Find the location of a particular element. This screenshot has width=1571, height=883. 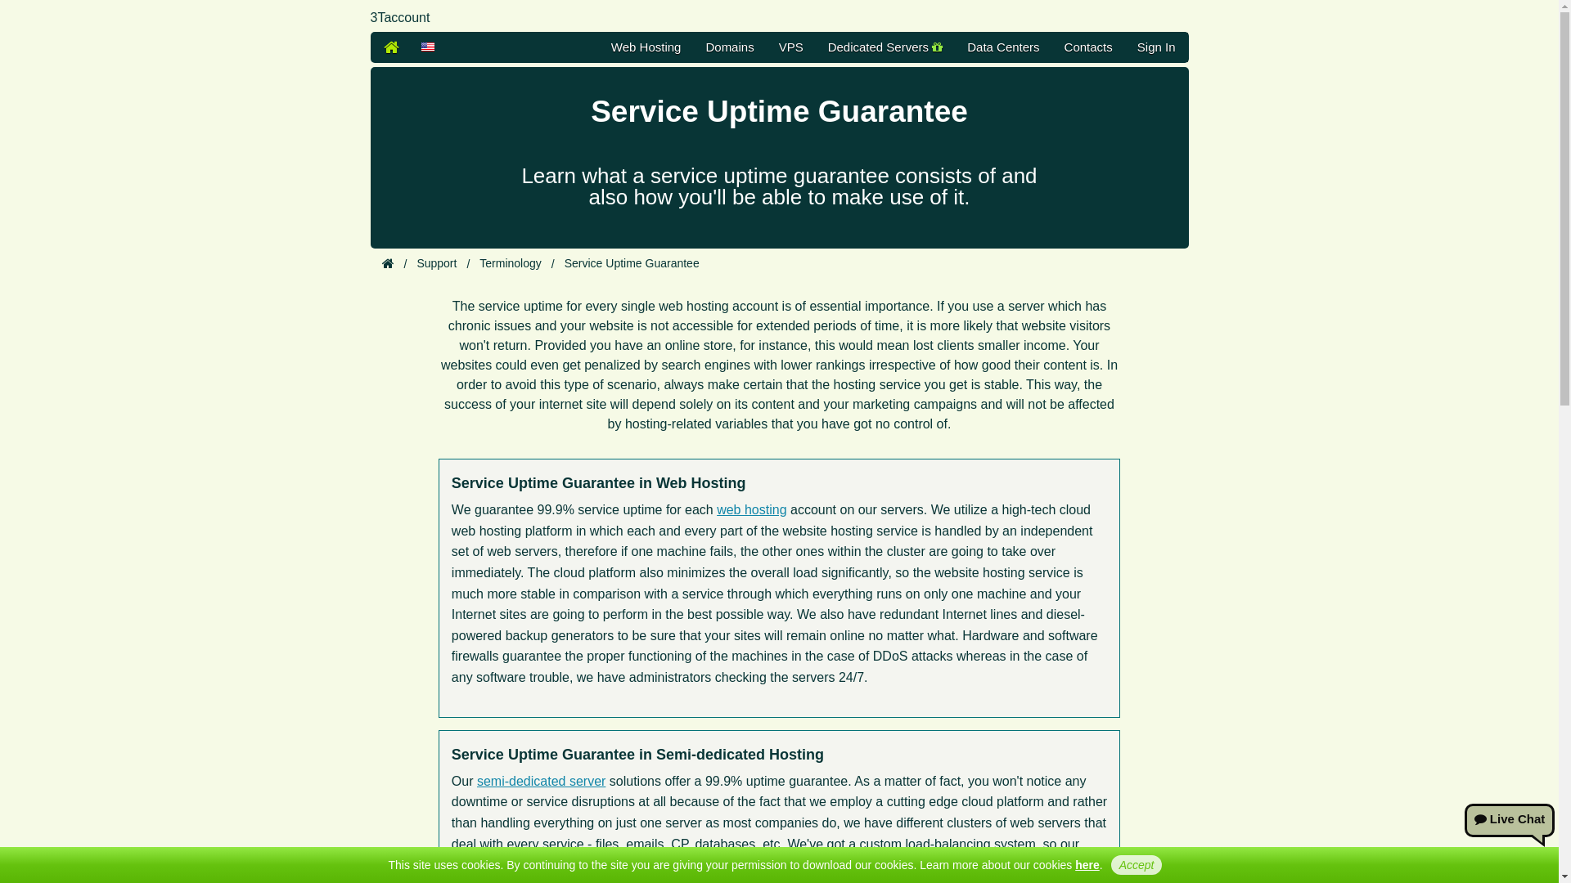

Terminology is located at coordinates (511, 263).